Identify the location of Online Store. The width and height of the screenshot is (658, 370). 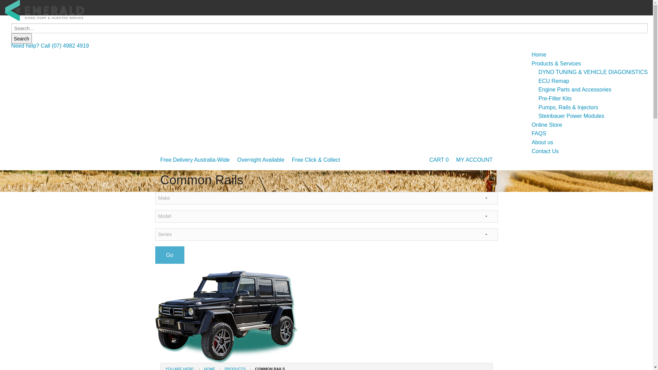
(547, 125).